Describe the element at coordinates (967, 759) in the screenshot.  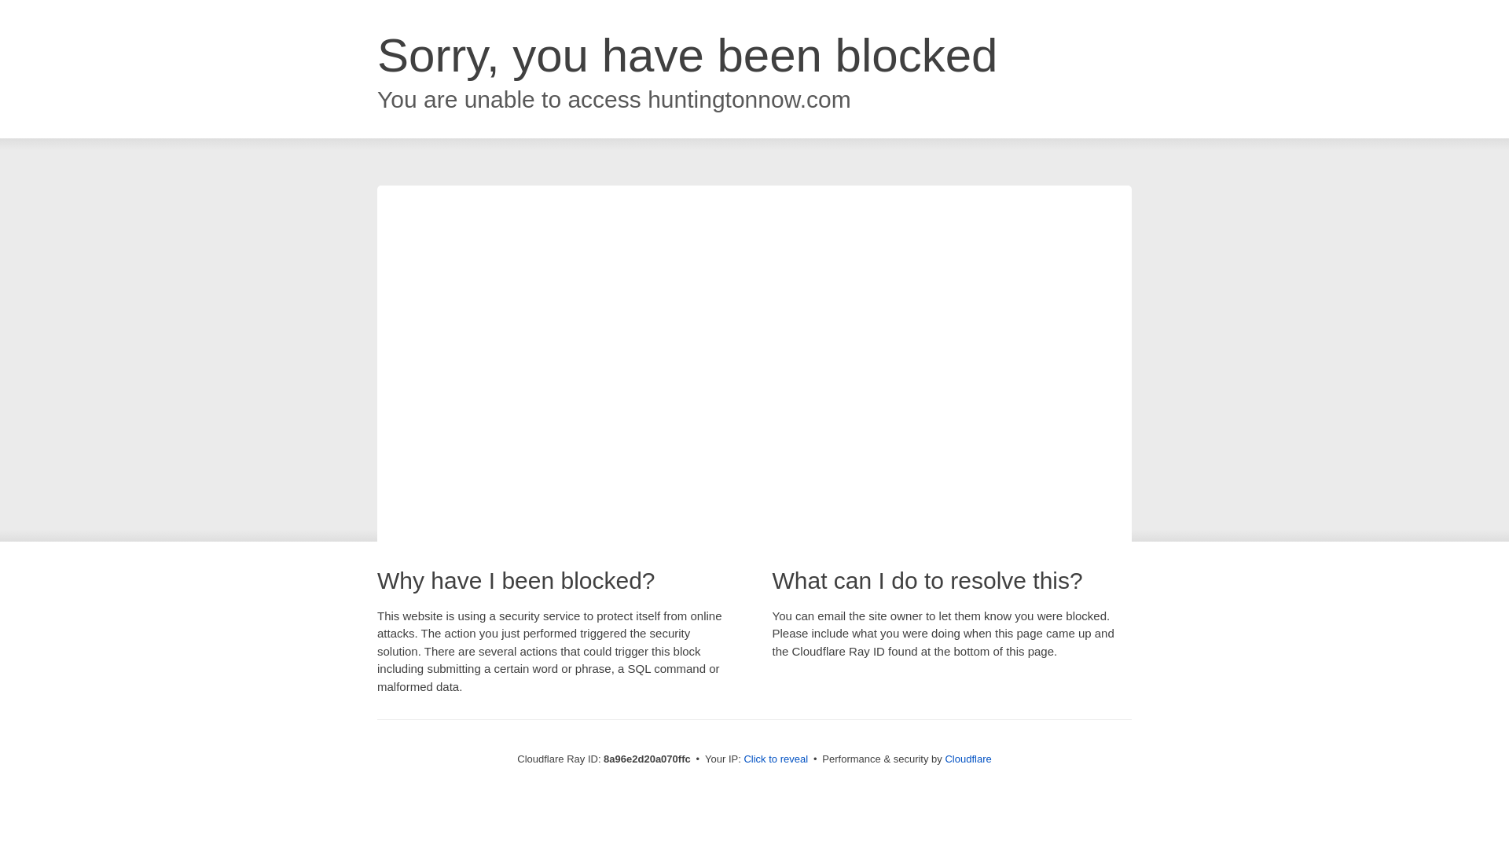
I see `Cloudflare` at that location.